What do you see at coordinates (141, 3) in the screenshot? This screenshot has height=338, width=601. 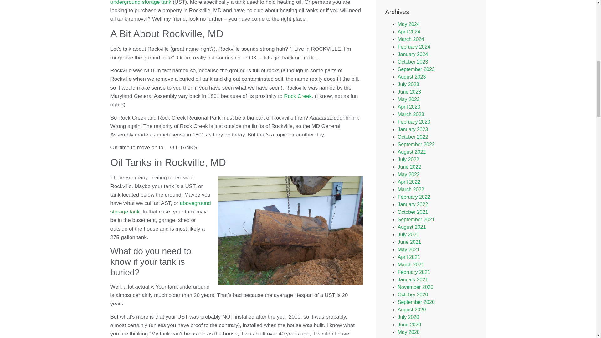 I see `underground storage tank` at bounding box center [141, 3].